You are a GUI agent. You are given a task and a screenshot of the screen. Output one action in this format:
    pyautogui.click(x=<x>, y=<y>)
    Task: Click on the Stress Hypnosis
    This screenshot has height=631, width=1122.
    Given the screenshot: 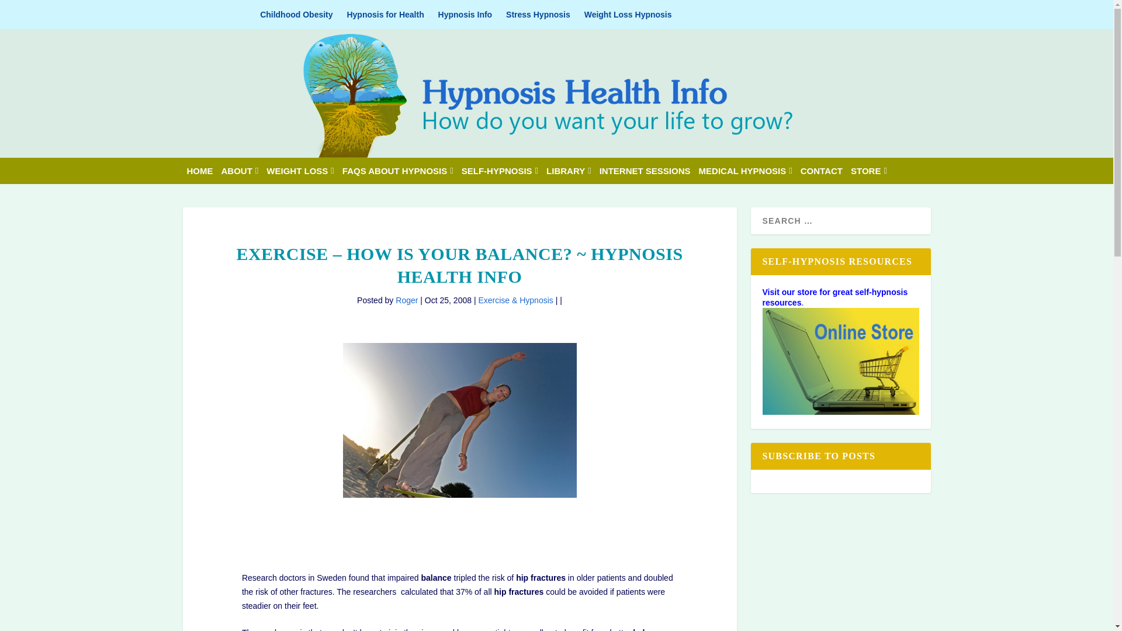 What is the action you would take?
    pyautogui.click(x=538, y=14)
    